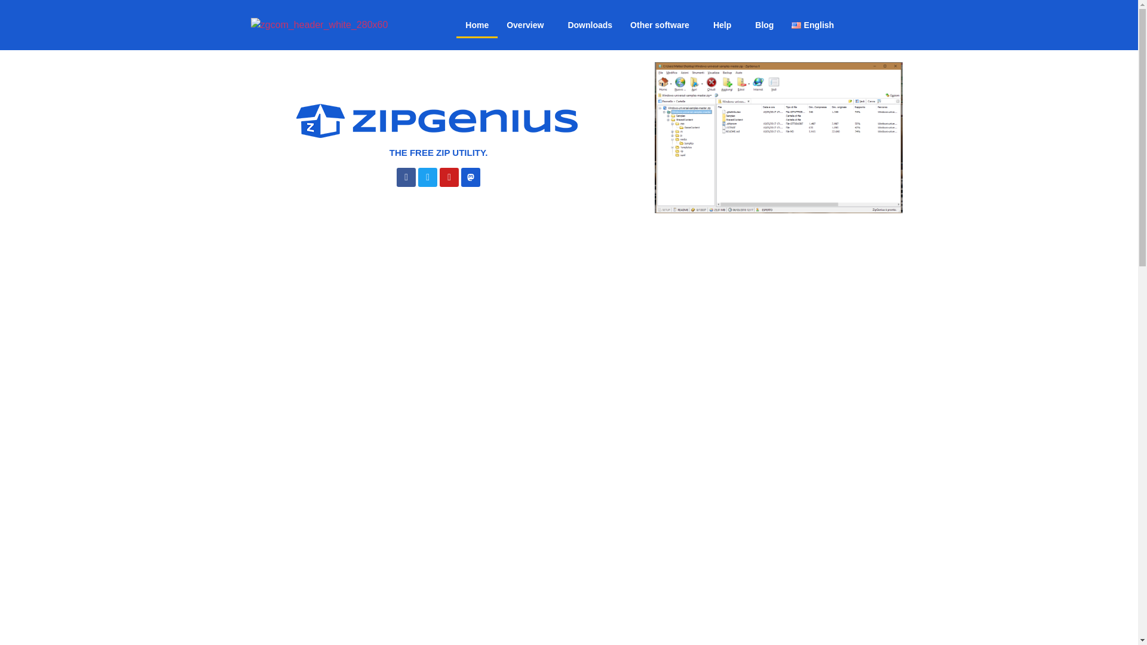 The height and width of the screenshot is (645, 1147). Describe the element at coordinates (725, 25) in the screenshot. I see `Help` at that location.